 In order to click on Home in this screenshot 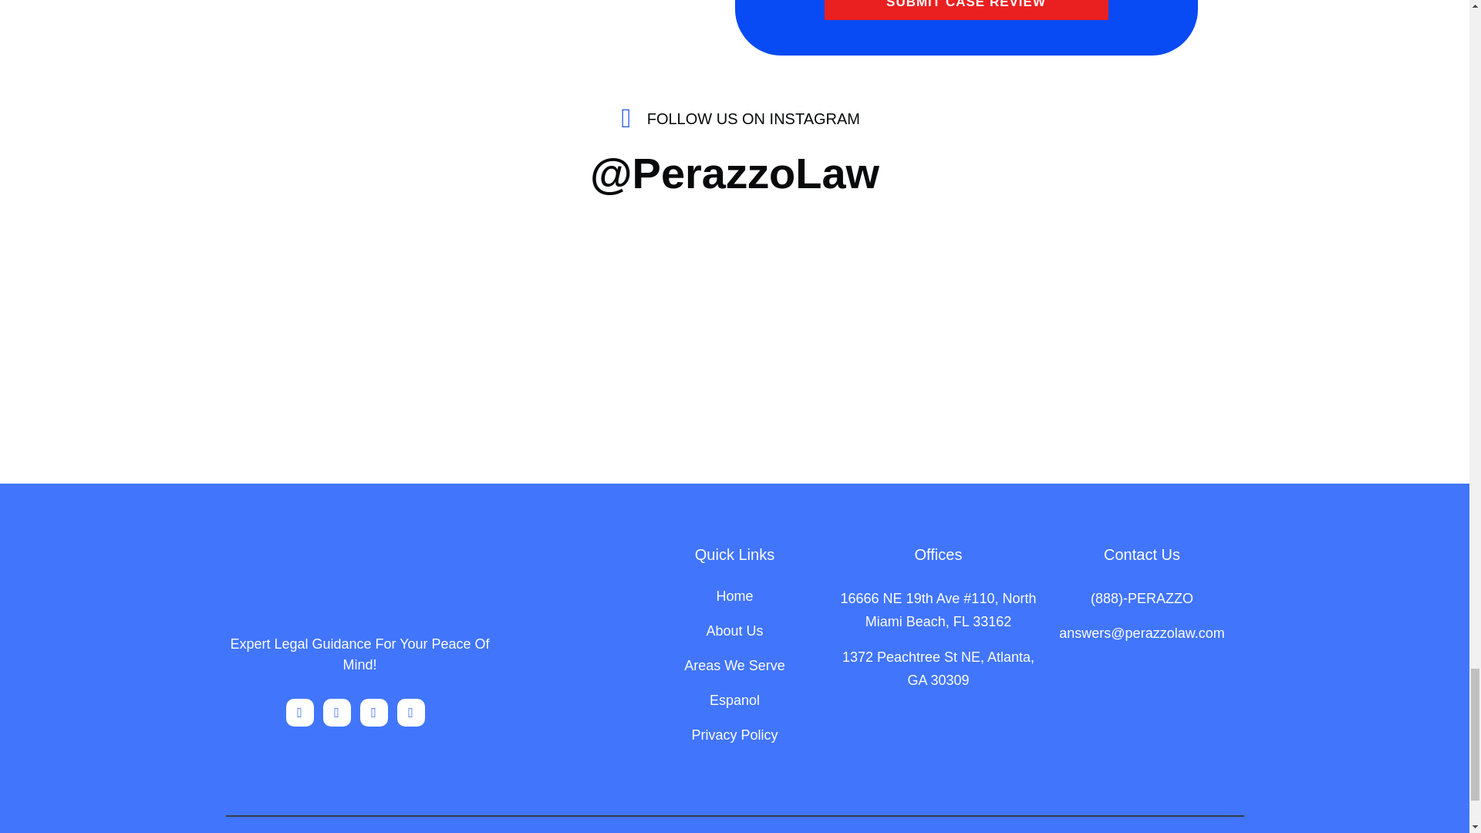, I will do `click(734, 604)`.